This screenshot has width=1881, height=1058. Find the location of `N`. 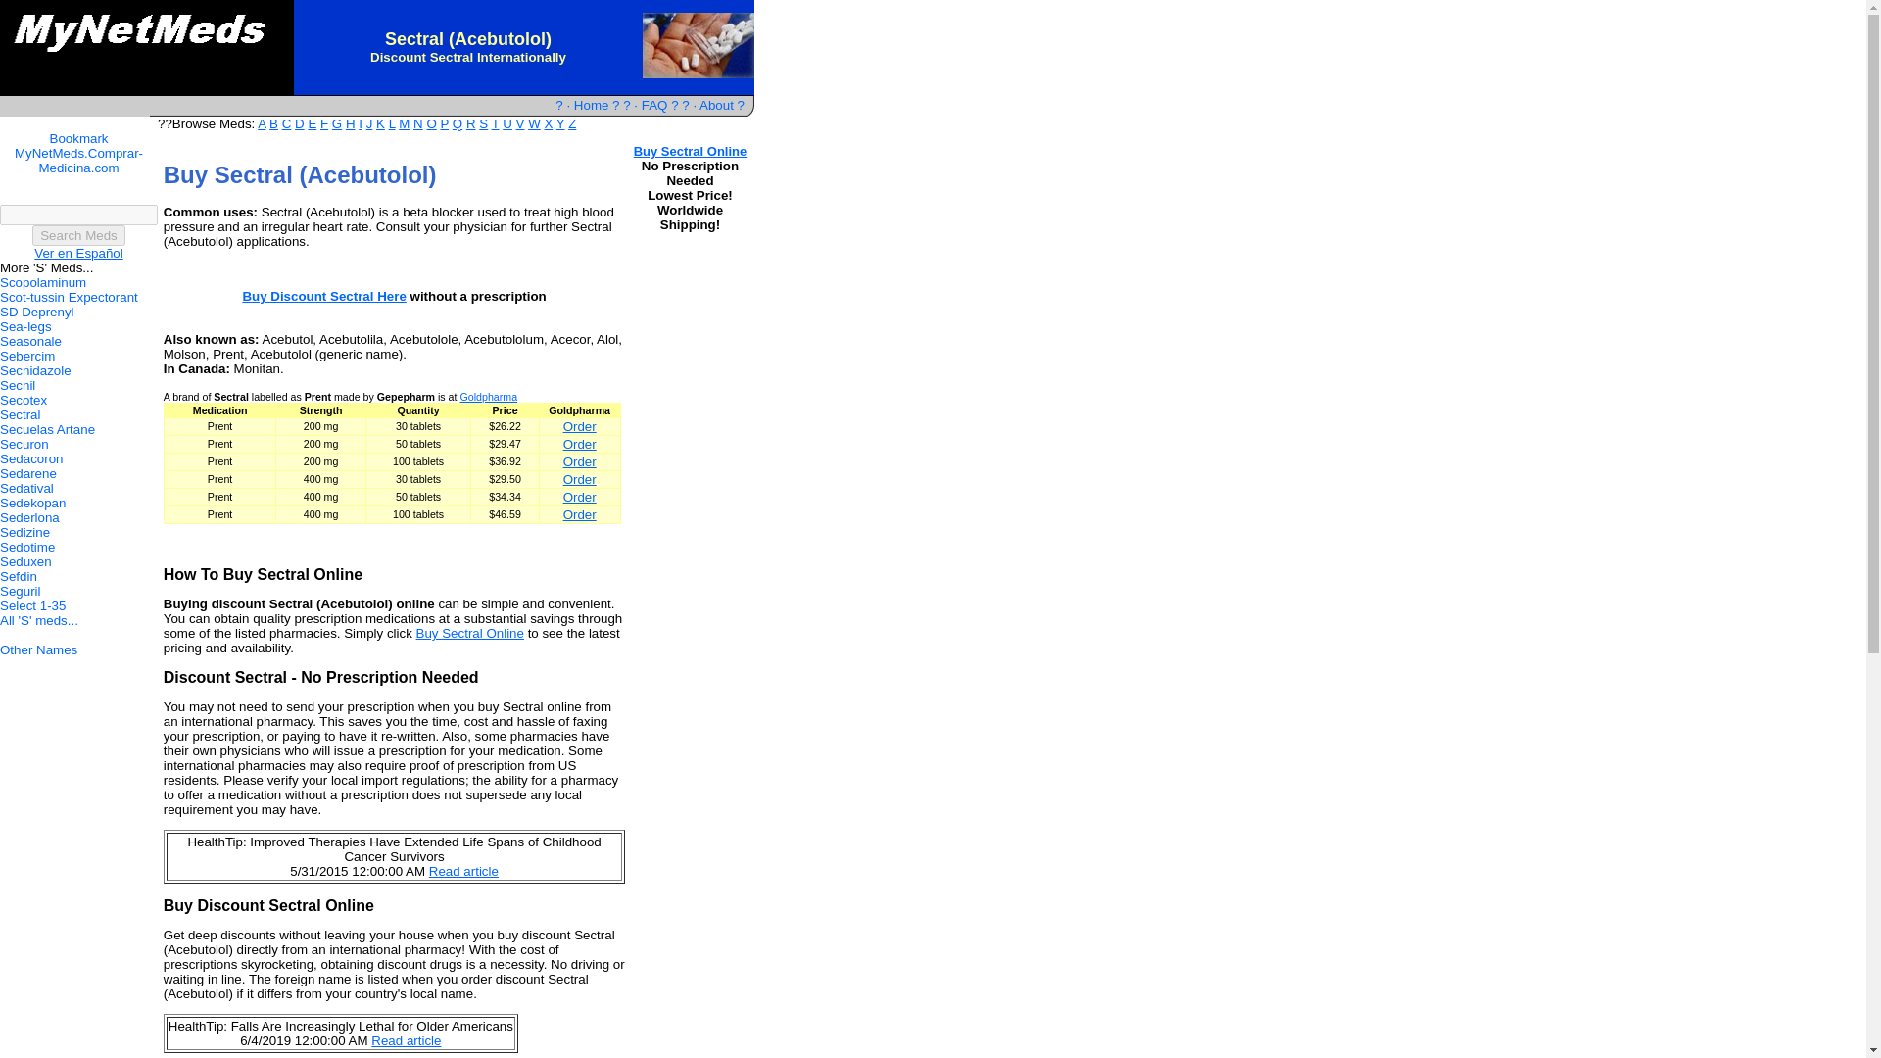

N is located at coordinates (418, 123).